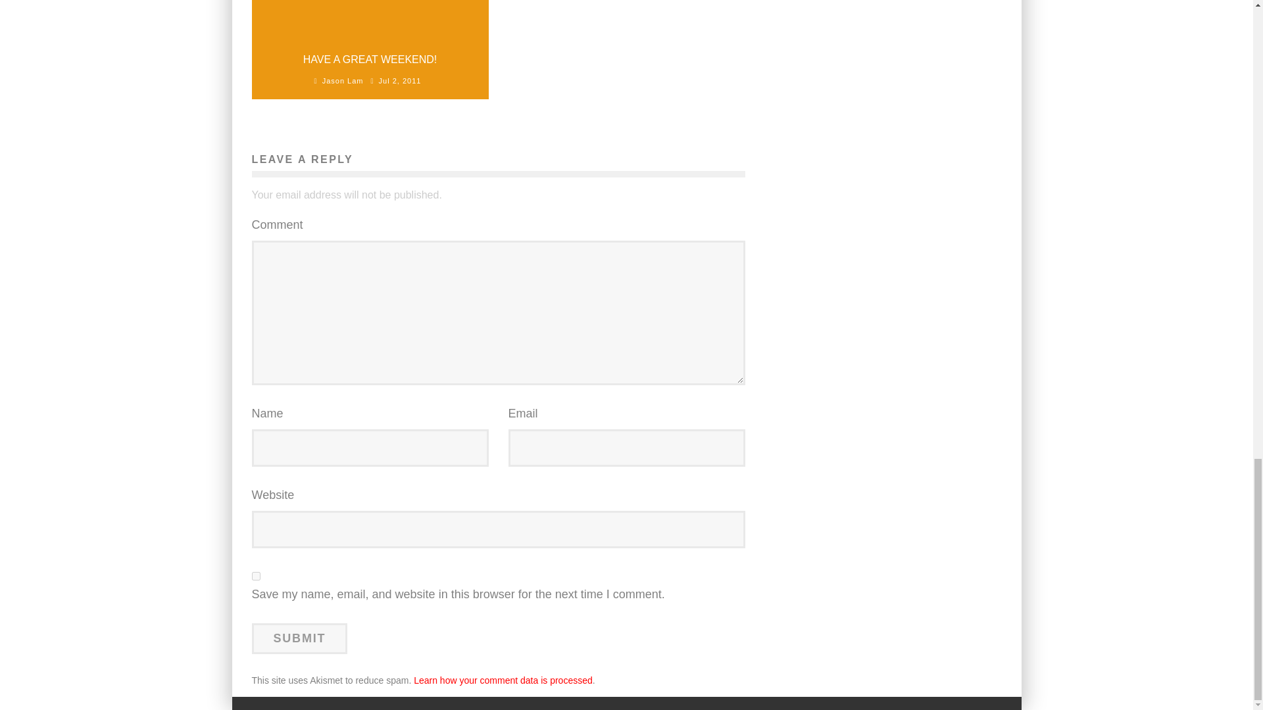  What do you see at coordinates (370, 59) in the screenshot?
I see `HAVE A GREAT WEEKEND!` at bounding box center [370, 59].